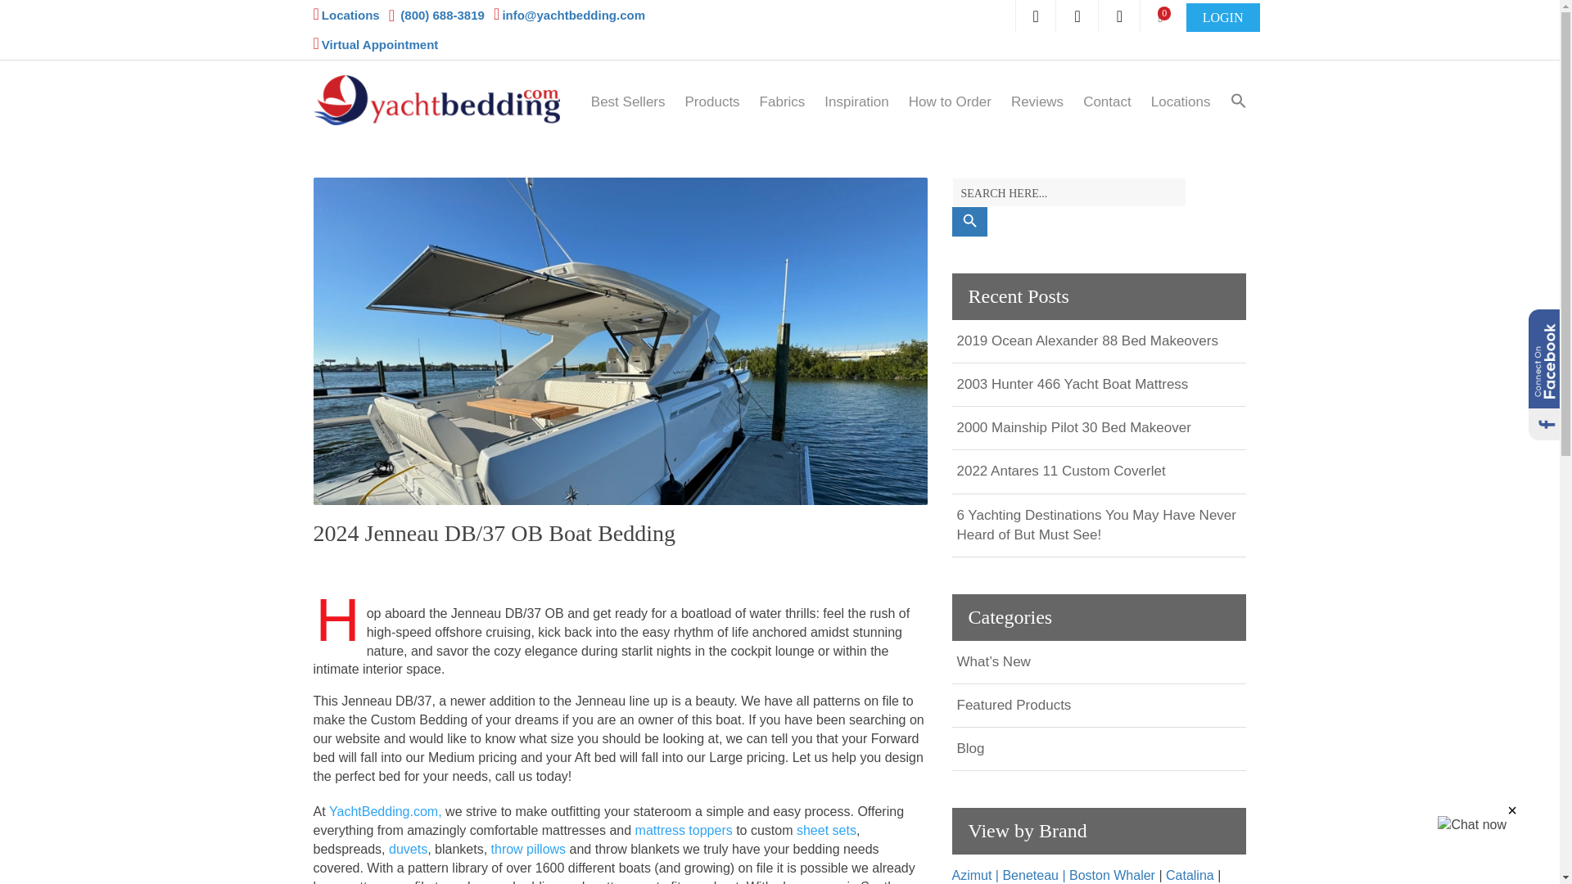  What do you see at coordinates (1086, 341) in the screenshot?
I see `2019 Ocean Alexander 88 Bed Makeovers` at bounding box center [1086, 341].